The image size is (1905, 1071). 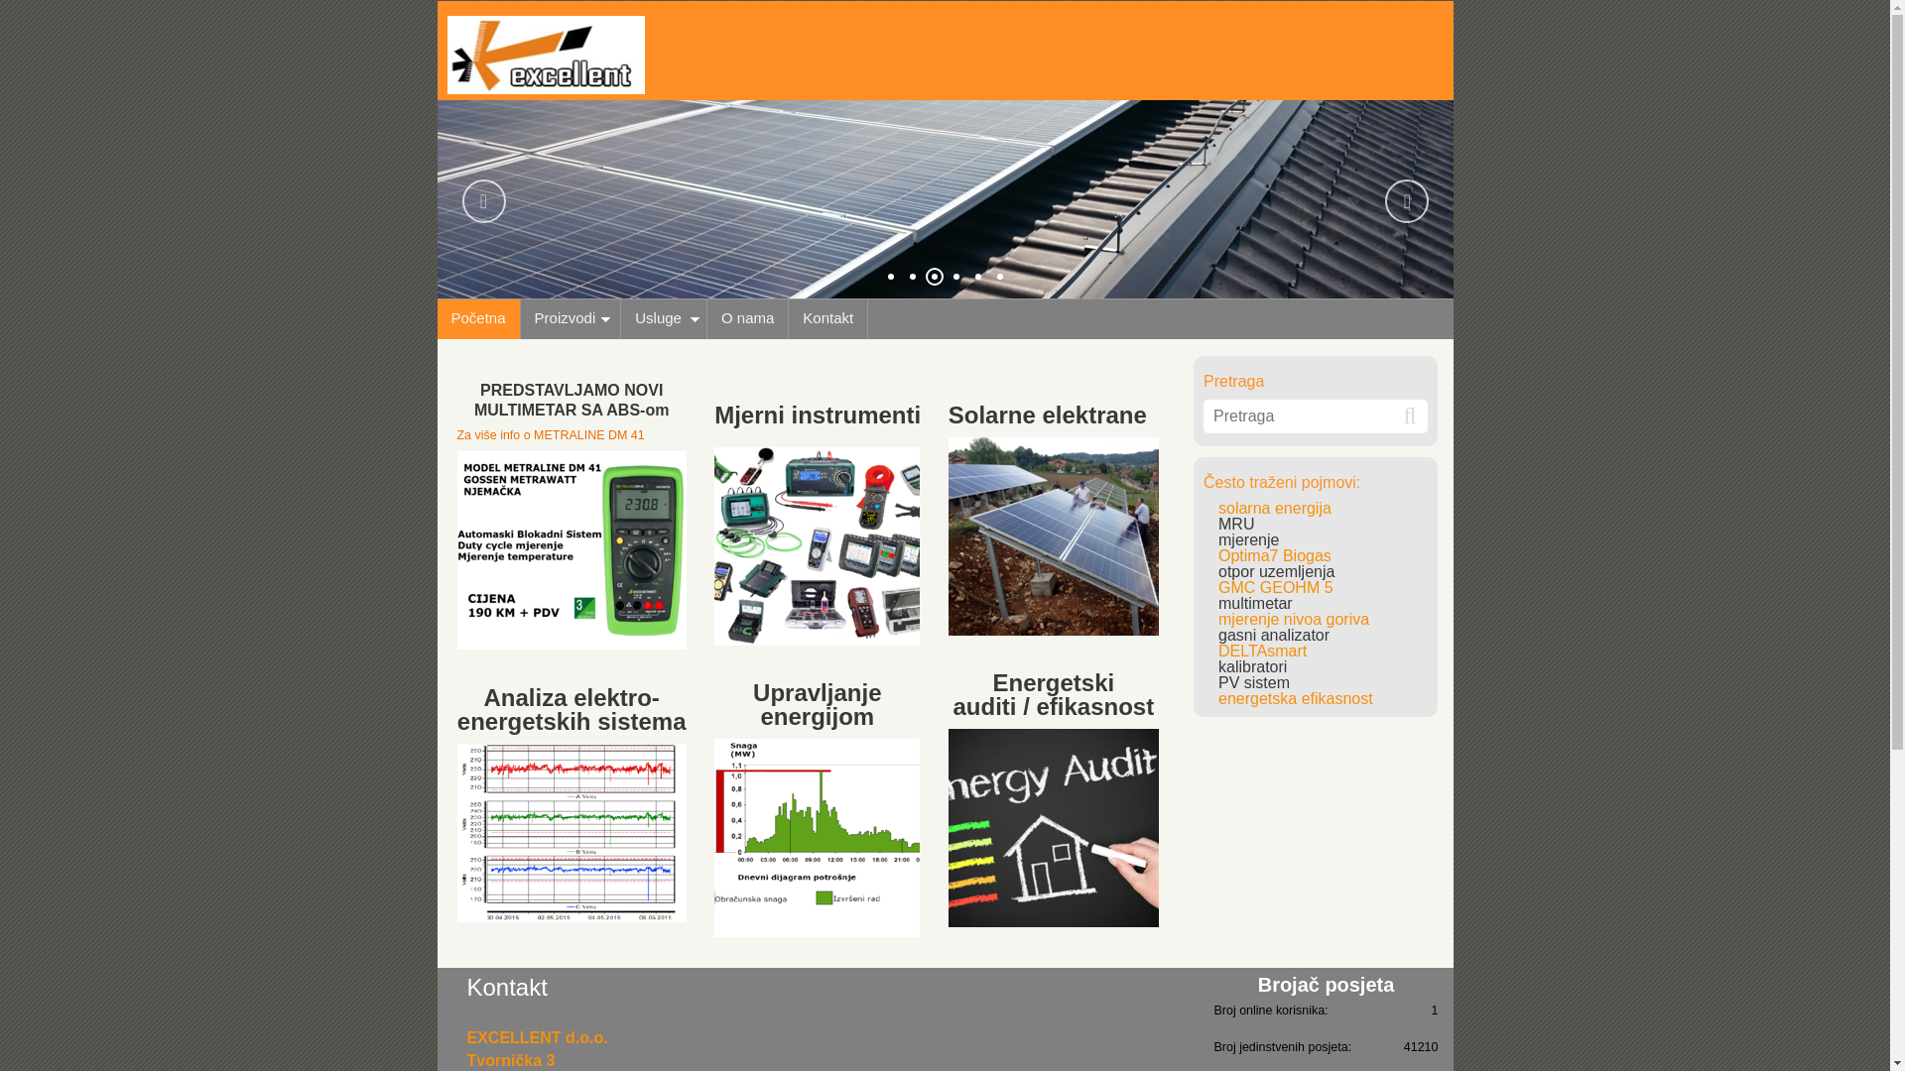 What do you see at coordinates (665, 318) in the screenshot?
I see `Usluge` at bounding box center [665, 318].